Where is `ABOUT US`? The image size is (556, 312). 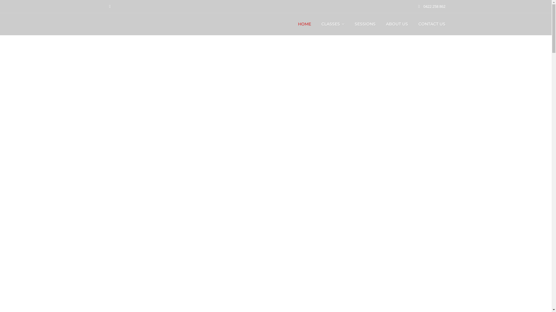
ABOUT US is located at coordinates (397, 24).